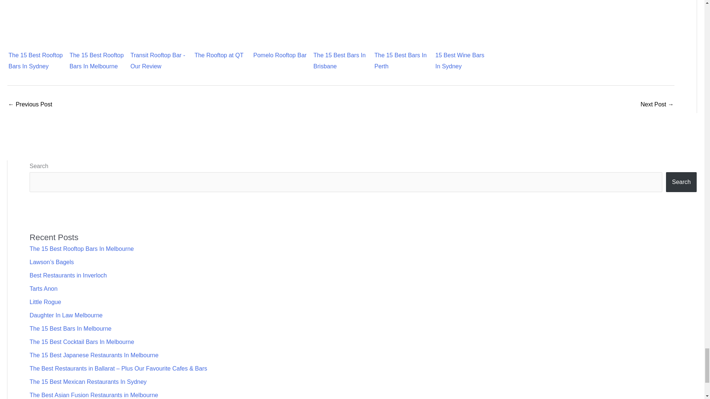 This screenshot has width=710, height=399. Describe the element at coordinates (158, 24) in the screenshot. I see `Transit Rooftop Bar - Our Review` at that location.